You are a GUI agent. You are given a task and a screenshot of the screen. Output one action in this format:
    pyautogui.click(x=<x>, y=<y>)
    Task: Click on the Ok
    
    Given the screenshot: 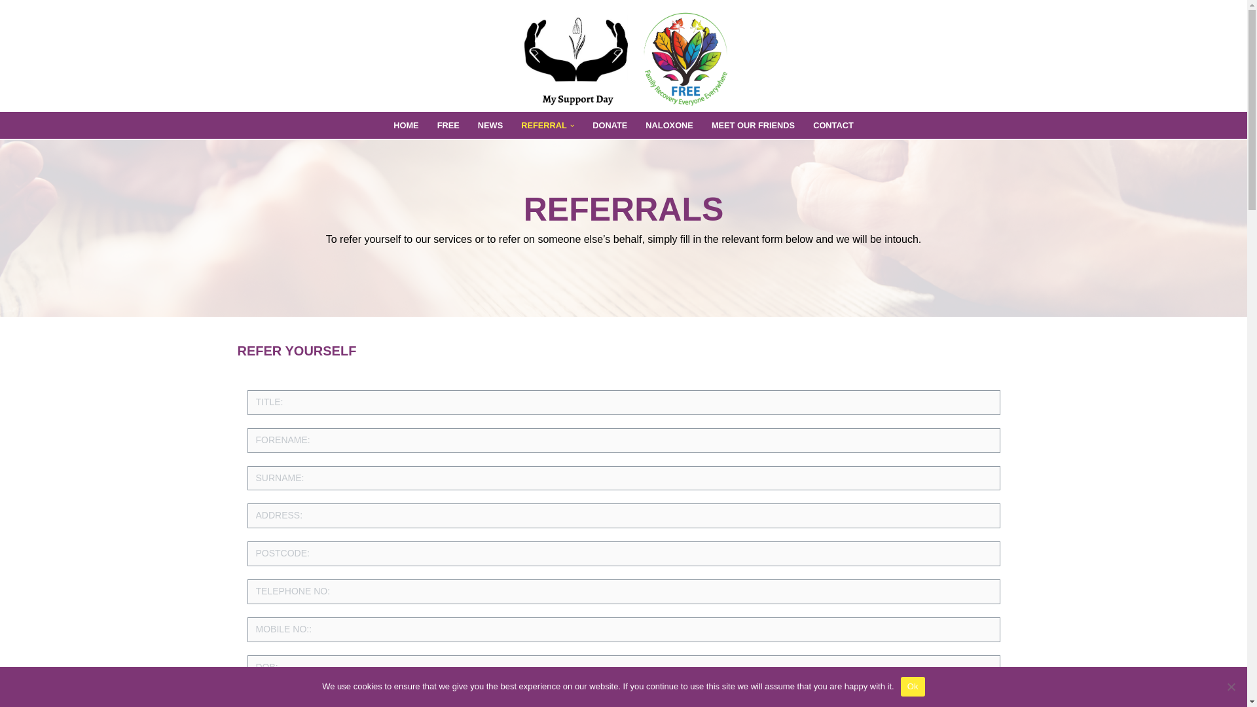 What is the action you would take?
    pyautogui.click(x=913, y=686)
    